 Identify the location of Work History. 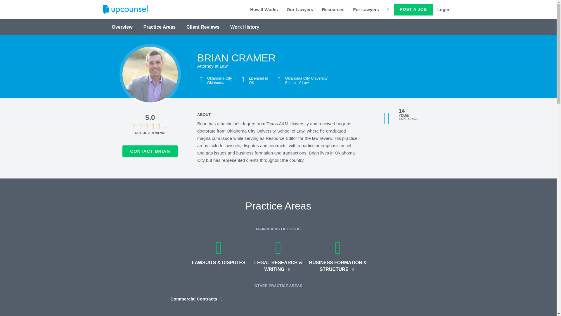
(245, 27).